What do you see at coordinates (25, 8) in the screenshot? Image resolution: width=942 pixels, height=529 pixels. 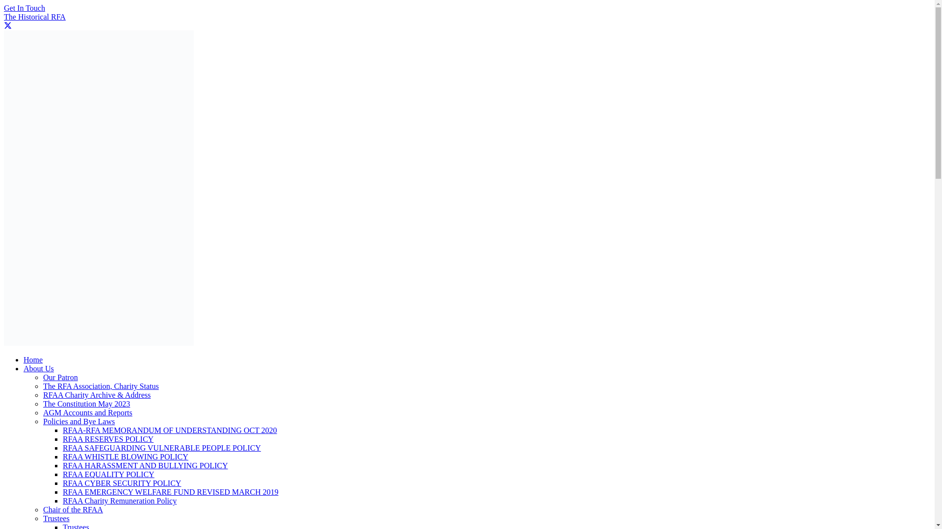 I see `Get In Touch` at bounding box center [25, 8].